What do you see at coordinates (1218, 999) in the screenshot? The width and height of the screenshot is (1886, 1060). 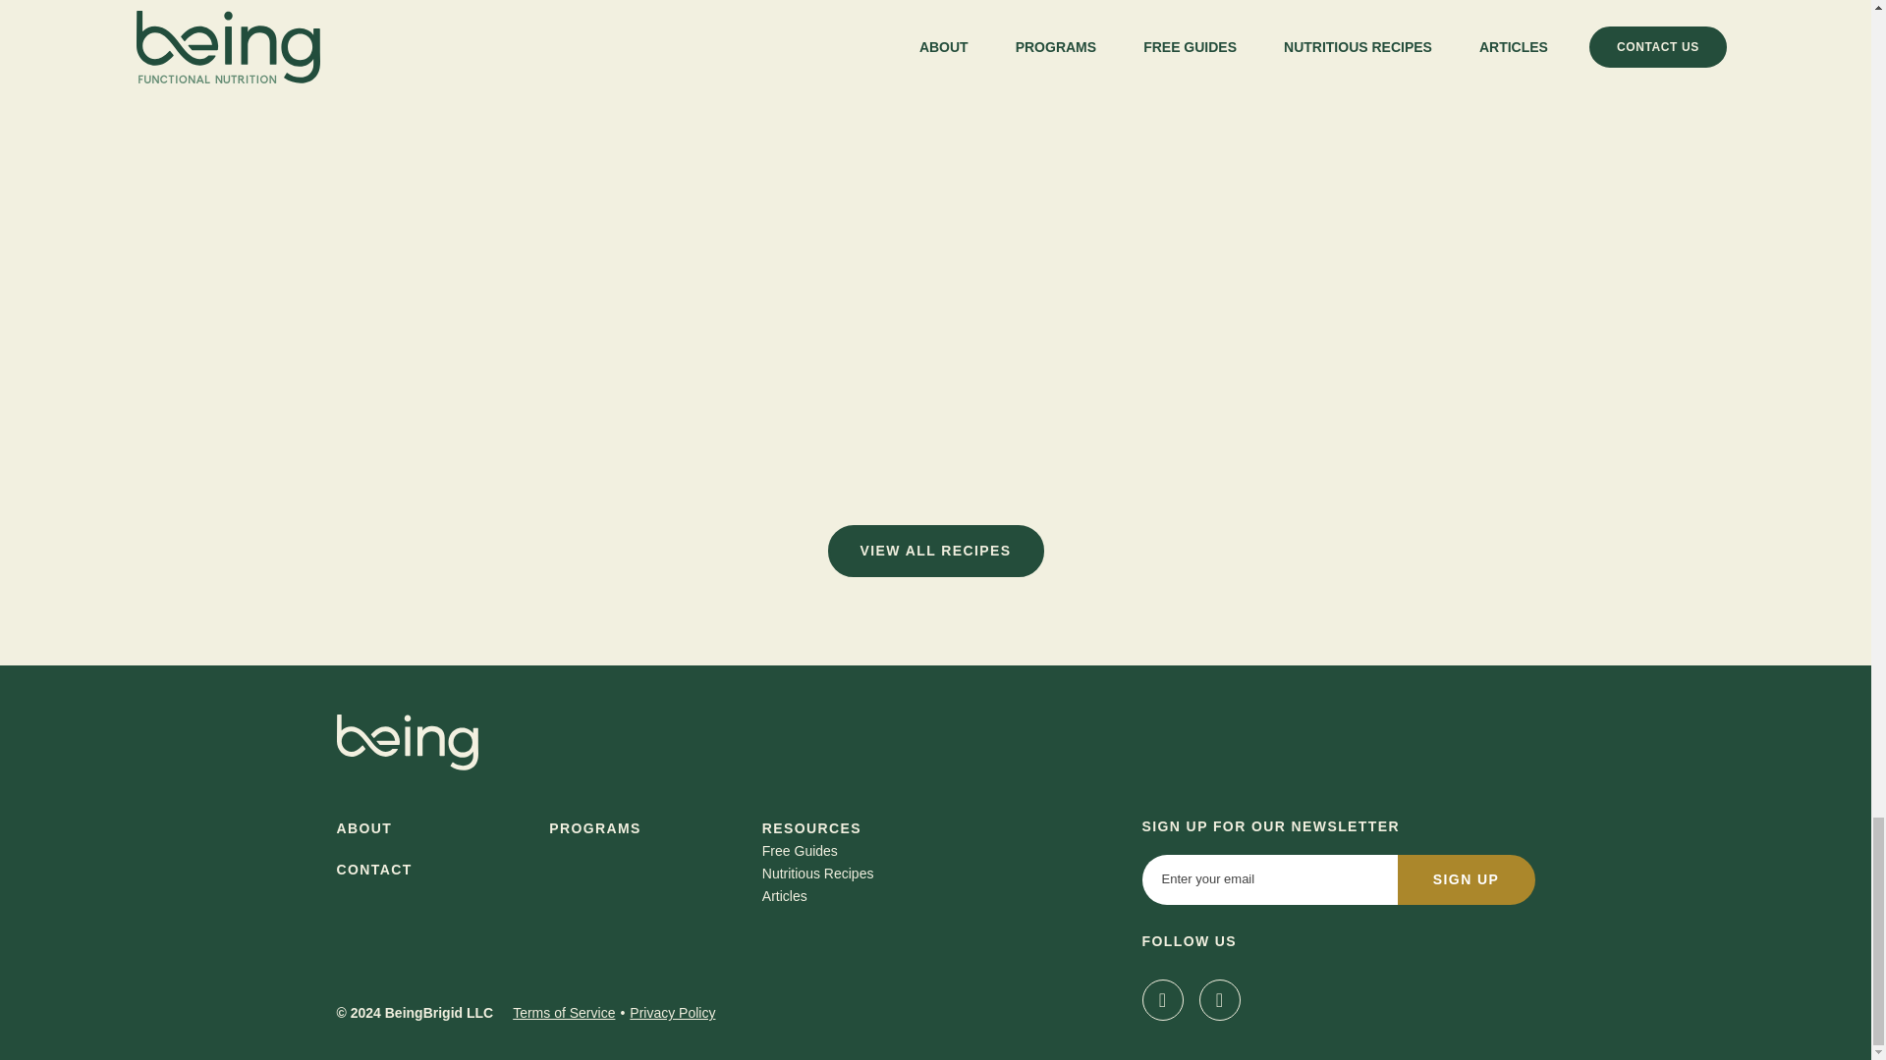 I see `Youtube` at bounding box center [1218, 999].